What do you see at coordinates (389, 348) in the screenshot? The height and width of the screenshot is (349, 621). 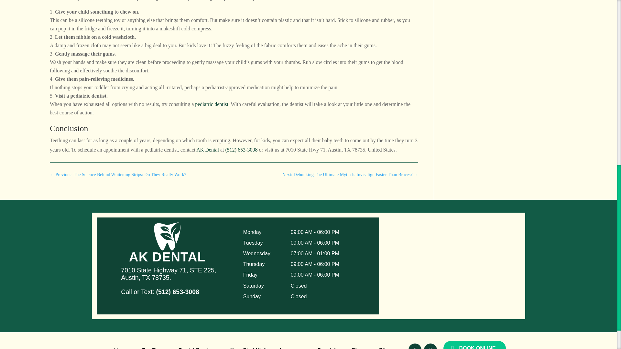 I see `Sitemap` at bounding box center [389, 348].